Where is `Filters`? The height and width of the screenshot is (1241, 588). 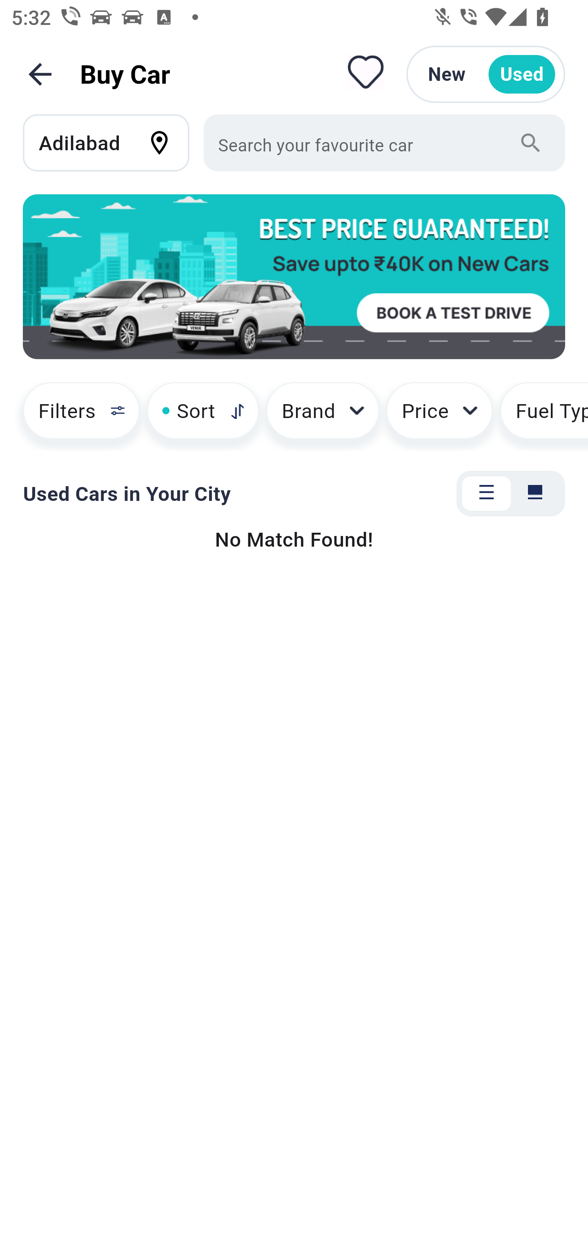
Filters is located at coordinates (74, 416).